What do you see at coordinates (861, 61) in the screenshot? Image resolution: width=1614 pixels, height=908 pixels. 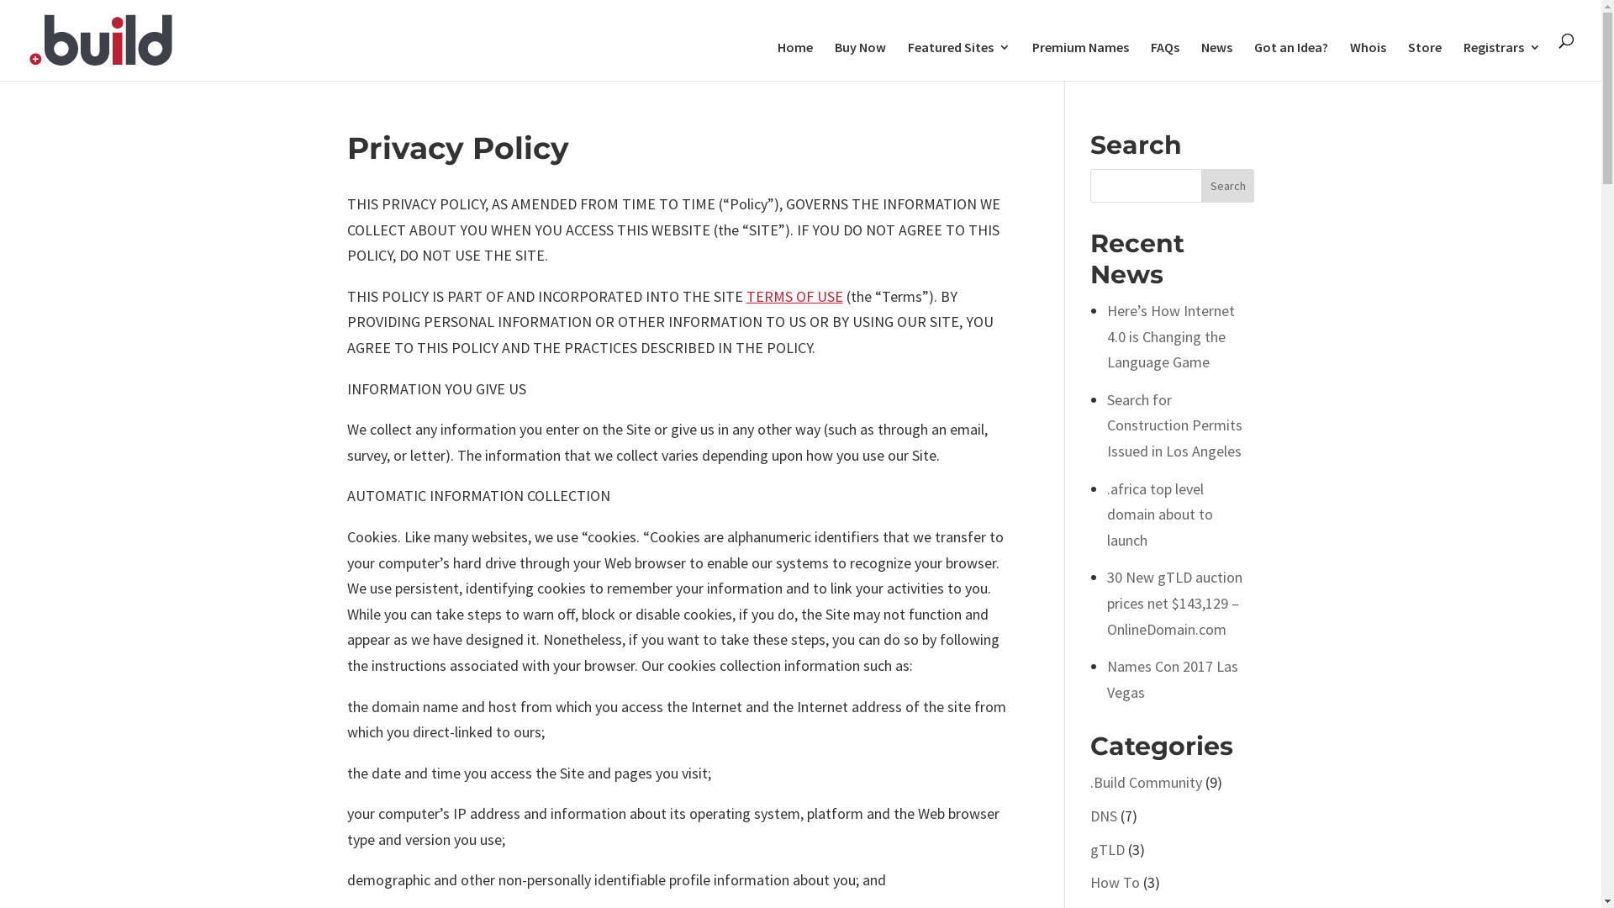 I see `Buy Now` at bounding box center [861, 61].